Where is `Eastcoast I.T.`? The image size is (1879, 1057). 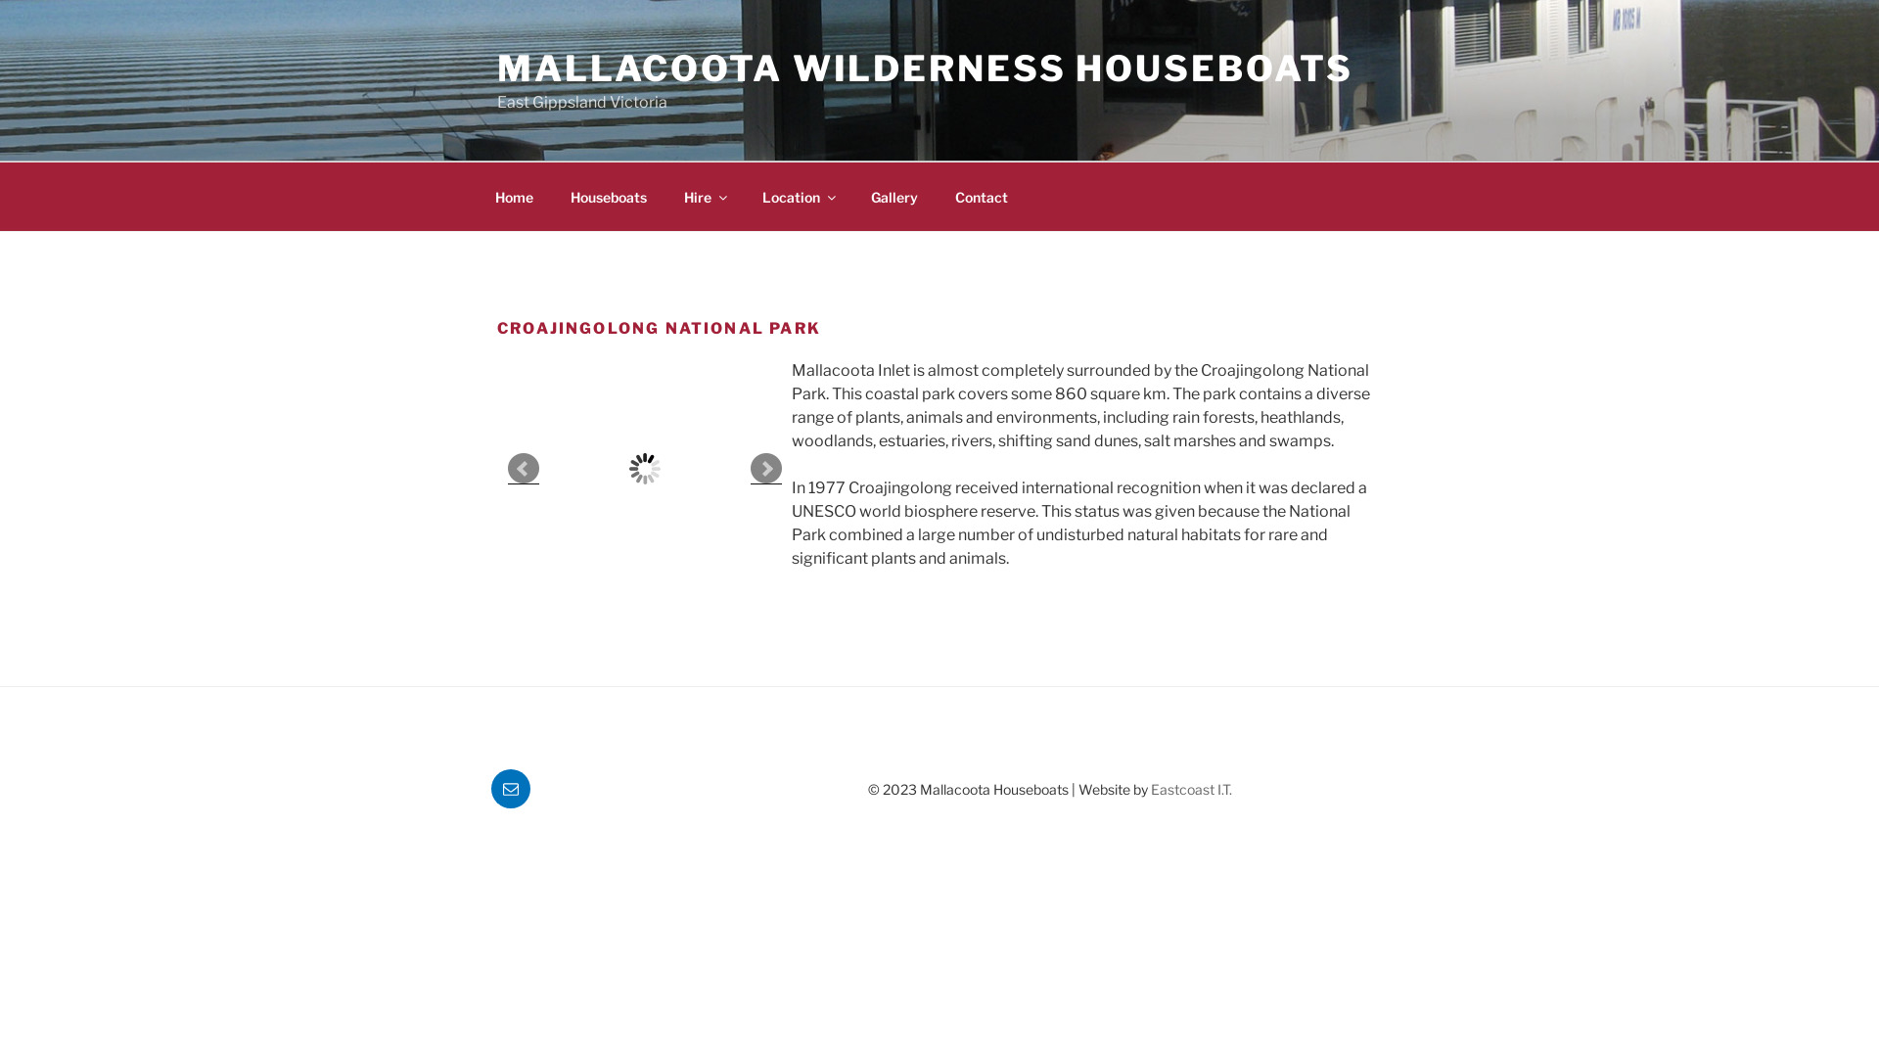 Eastcoast I.T. is located at coordinates (1192, 789).